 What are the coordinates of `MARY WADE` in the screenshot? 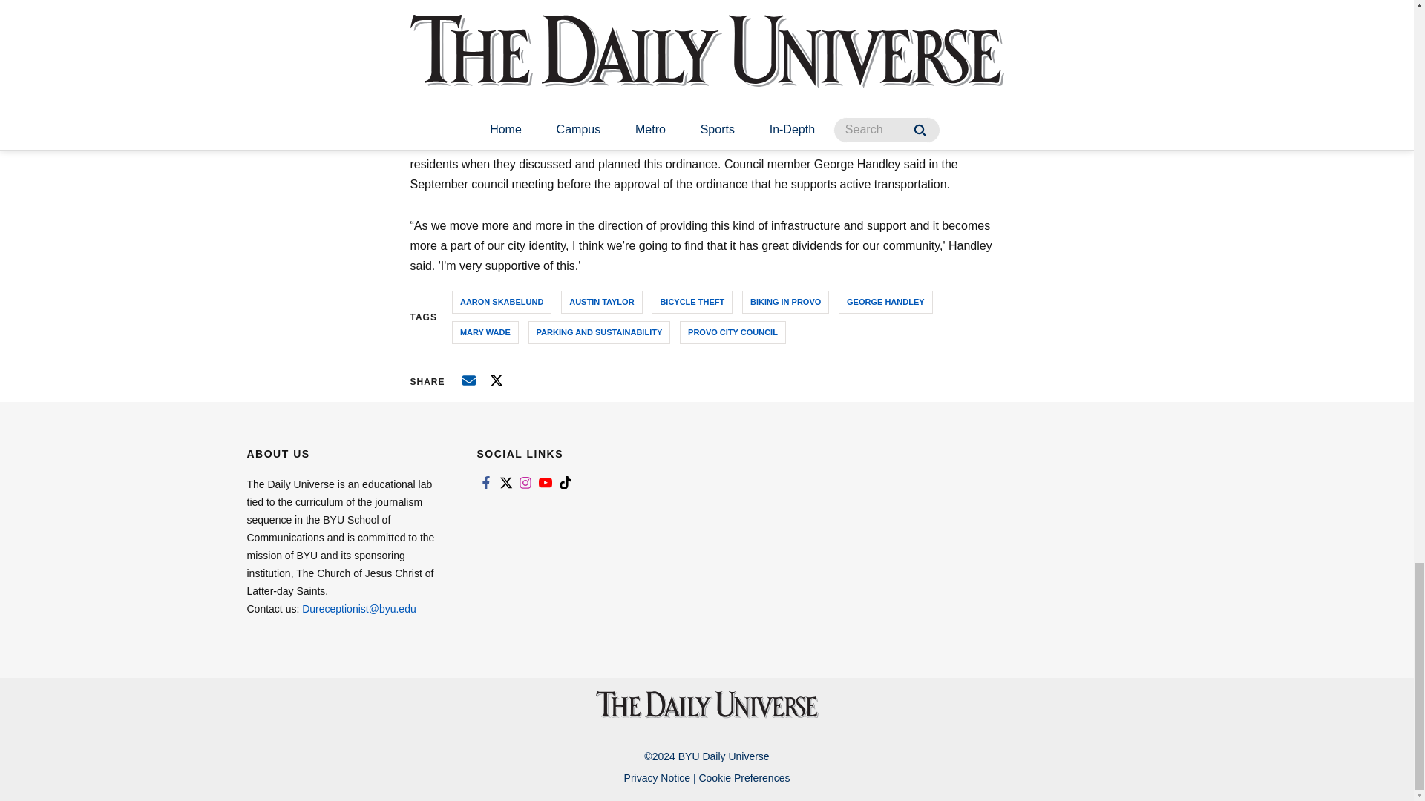 It's located at (485, 332).